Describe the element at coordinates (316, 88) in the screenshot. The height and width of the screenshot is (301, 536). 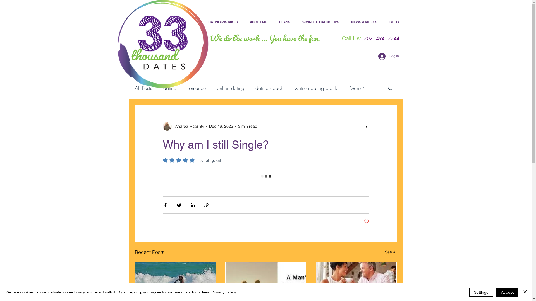
I see `write a dating profile` at that location.